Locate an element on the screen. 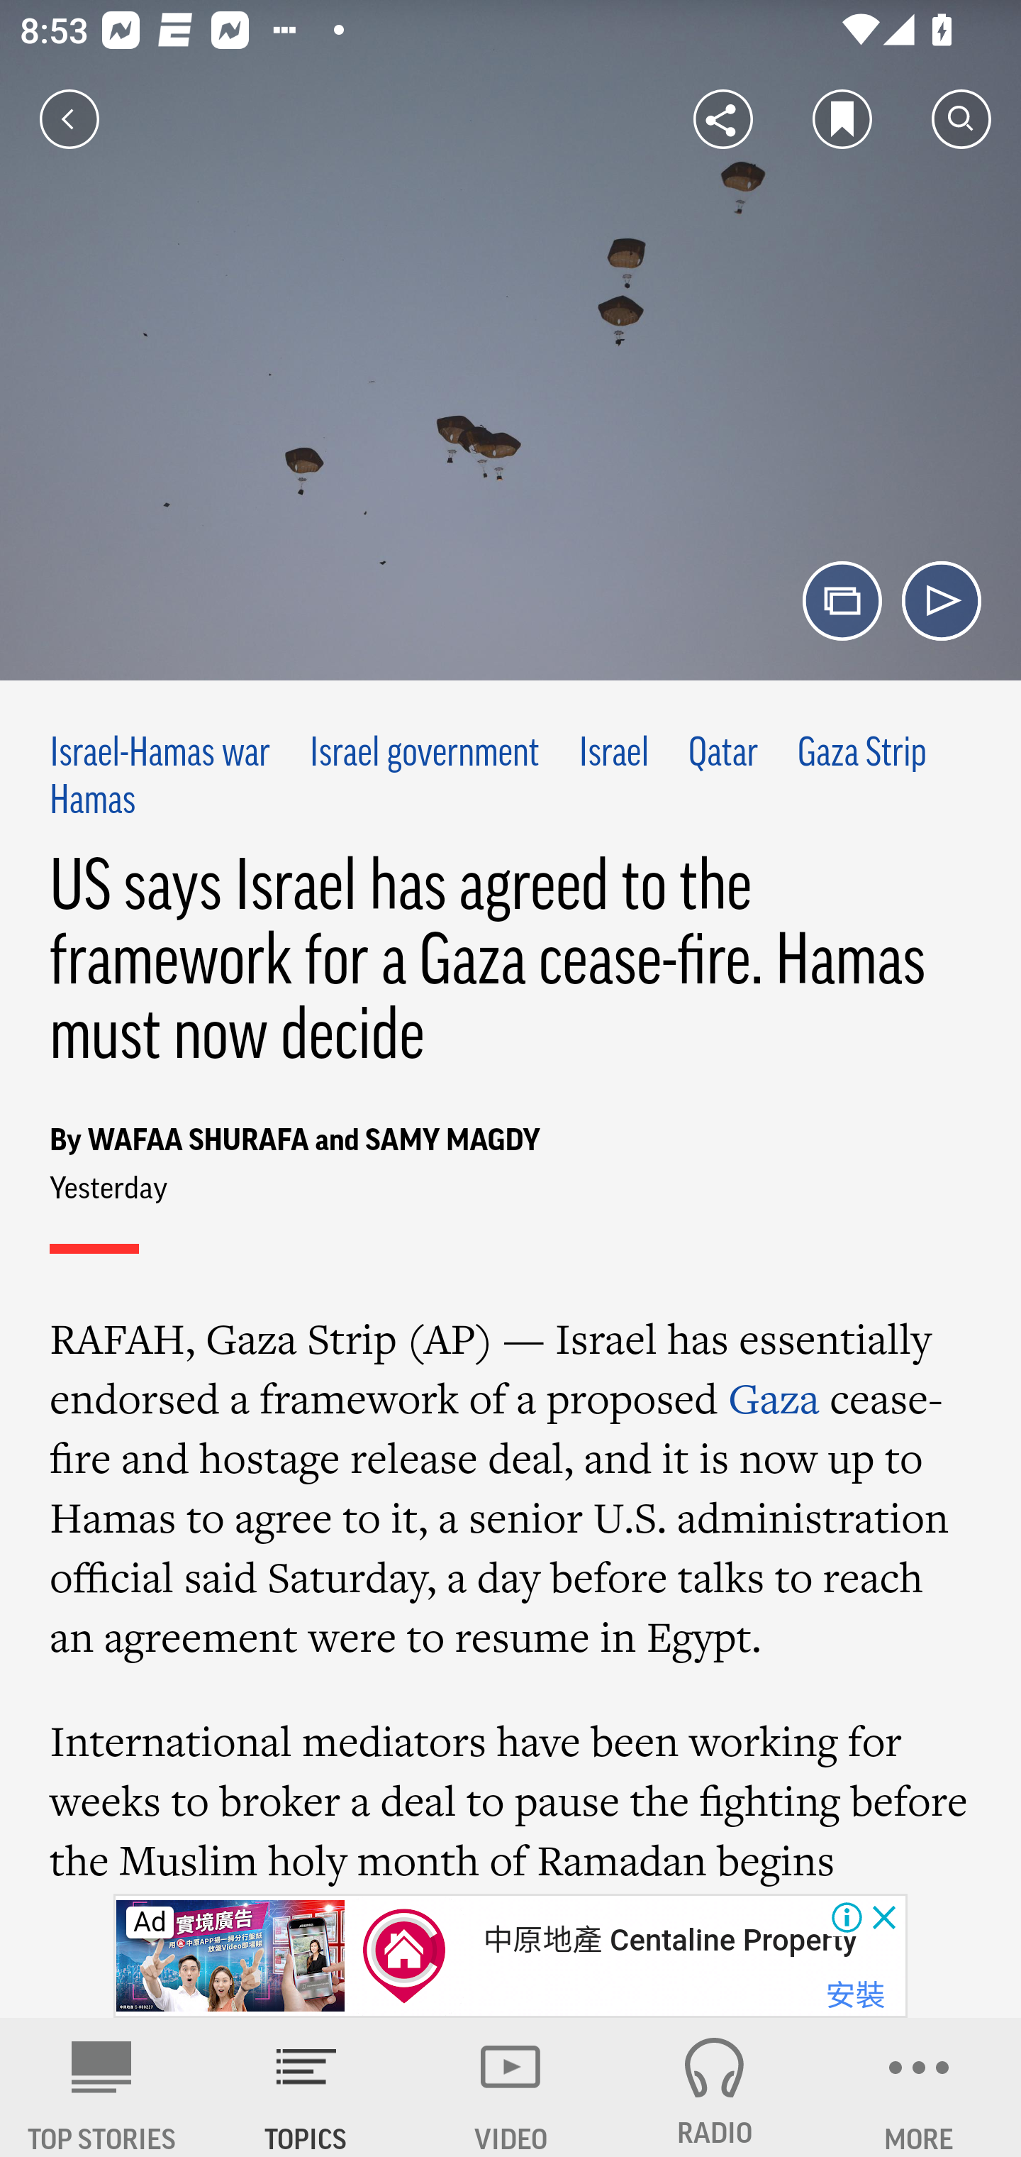 The width and height of the screenshot is (1021, 2157). 安裝 is located at coordinates (855, 1996).